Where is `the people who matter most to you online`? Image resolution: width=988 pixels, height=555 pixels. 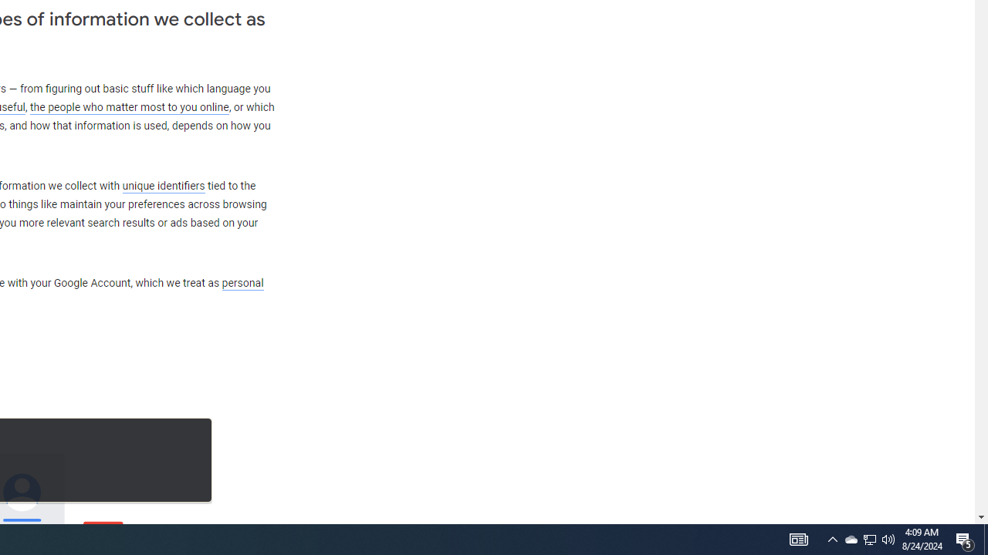
the people who matter most to you online is located at coordinates (129, 108).